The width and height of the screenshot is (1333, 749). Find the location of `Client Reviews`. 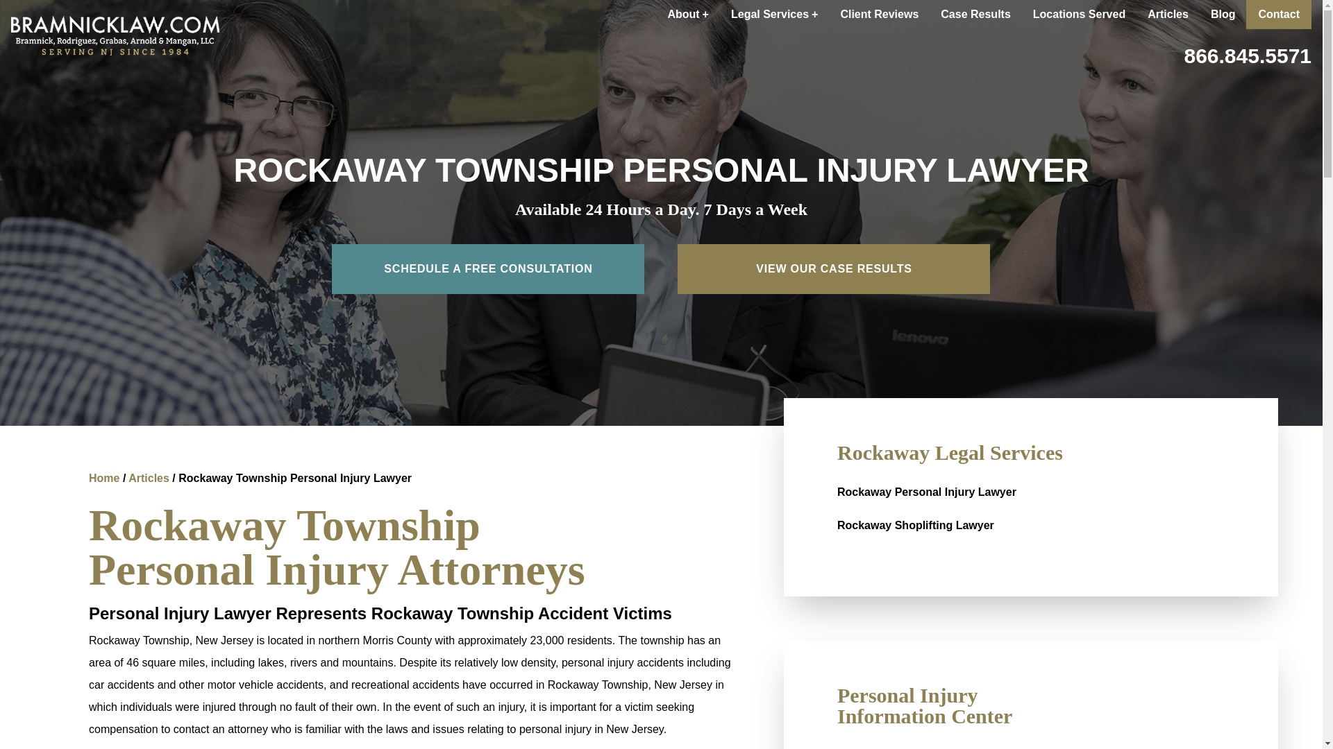

Client Reviews is located at coordinates (879, 15).